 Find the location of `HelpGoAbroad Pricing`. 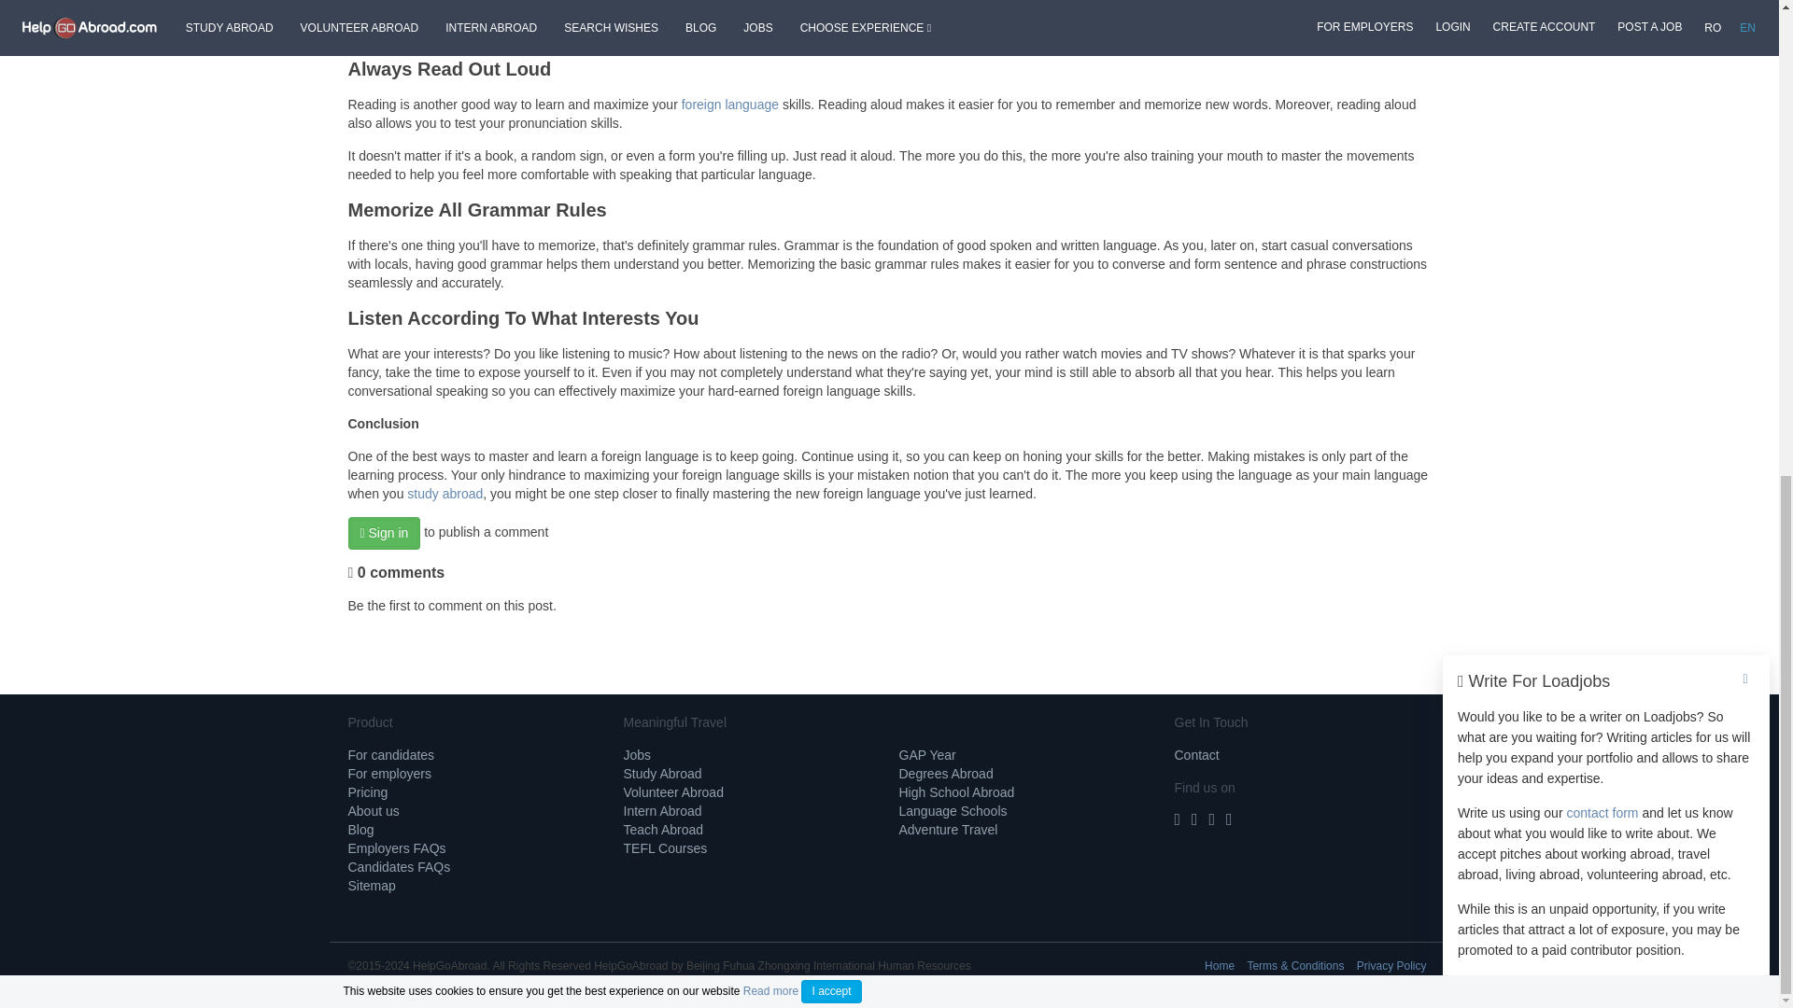

HelpGoAbroad Pricing is located at coordinates (367, 792).